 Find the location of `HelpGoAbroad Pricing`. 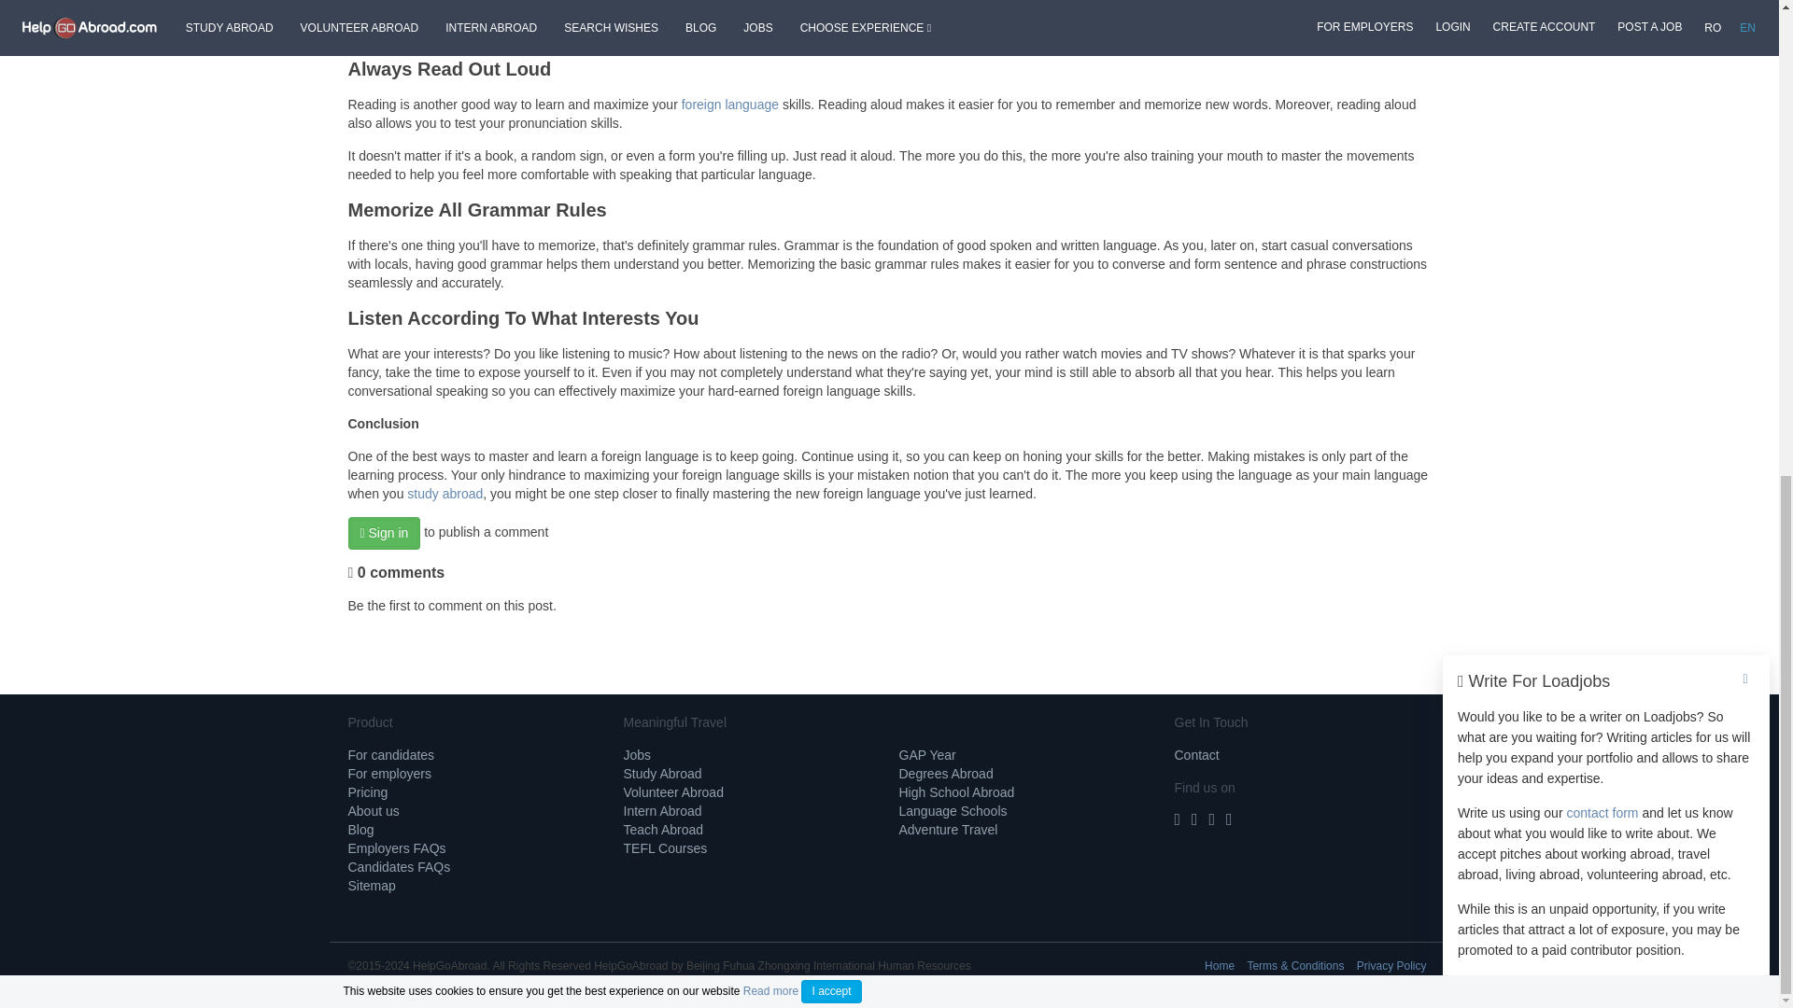

HelpGoAbroad Pricing is located at coordinates (367, 792).